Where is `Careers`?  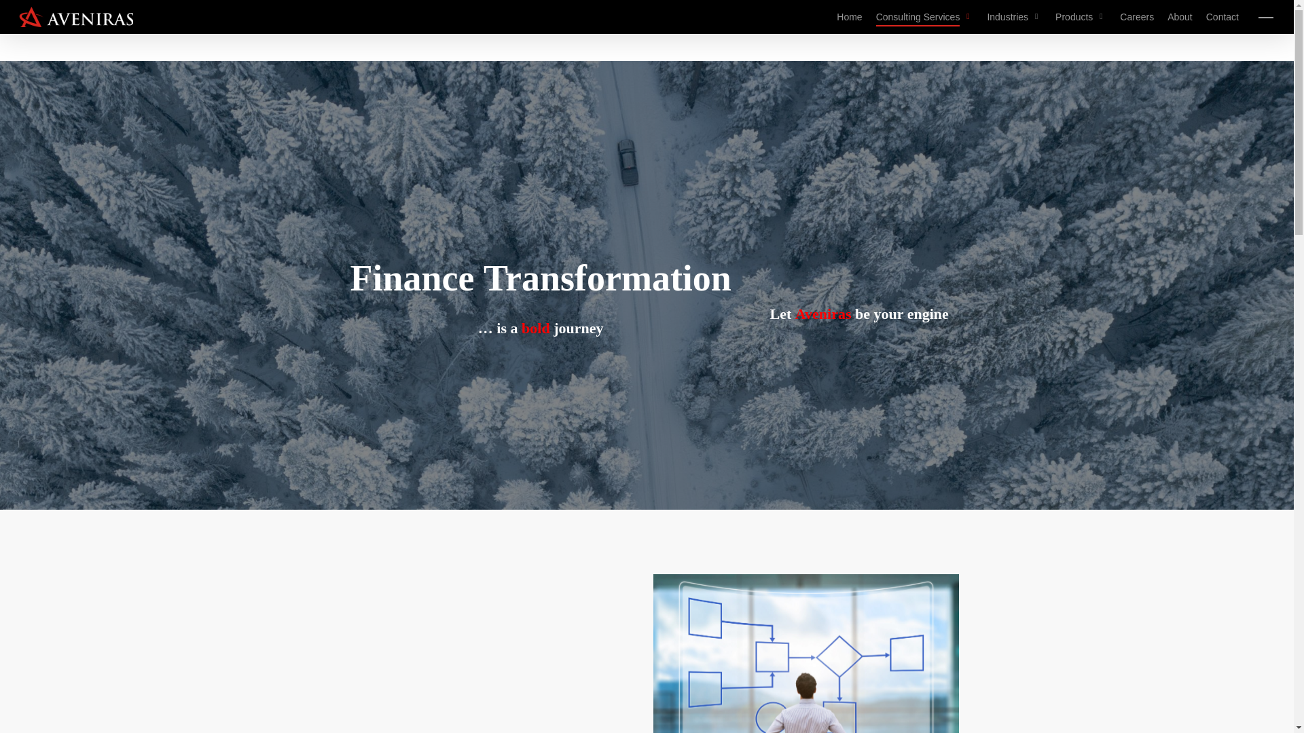
Careers is located at coordinates (1137, 16).